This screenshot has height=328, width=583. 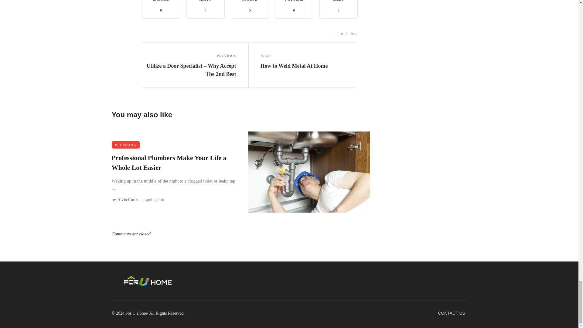 I want to click on 0, so click(x=340, y=33).